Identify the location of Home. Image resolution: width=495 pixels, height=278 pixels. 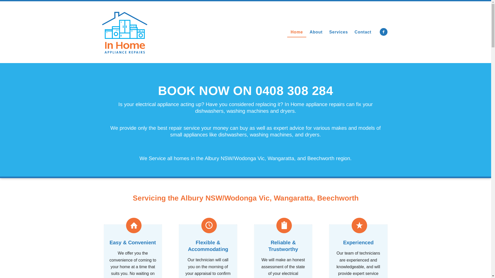
(297, 32).